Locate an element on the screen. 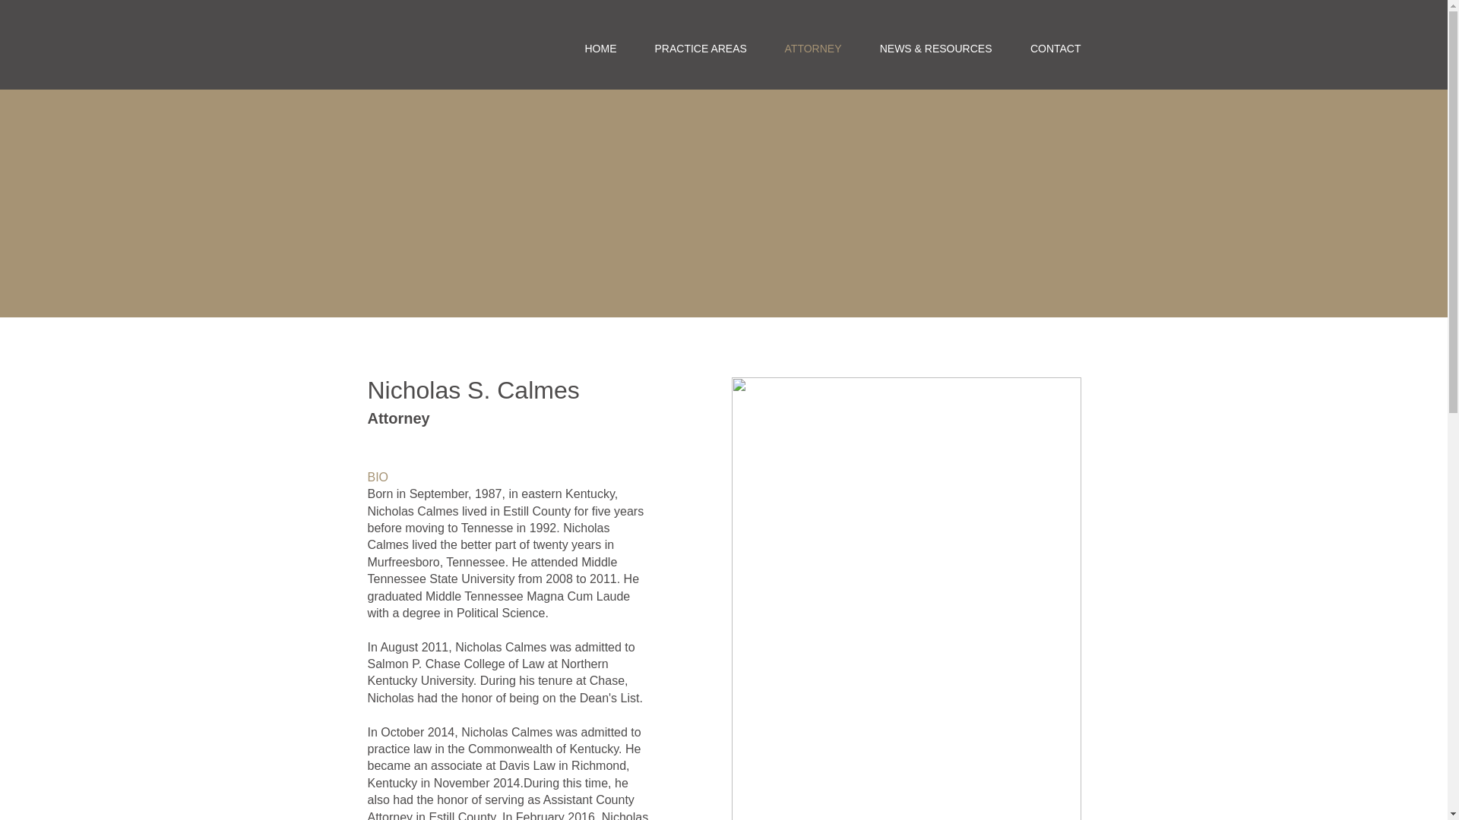  PRACTICE AREAS is located at coordinates (699, 48).